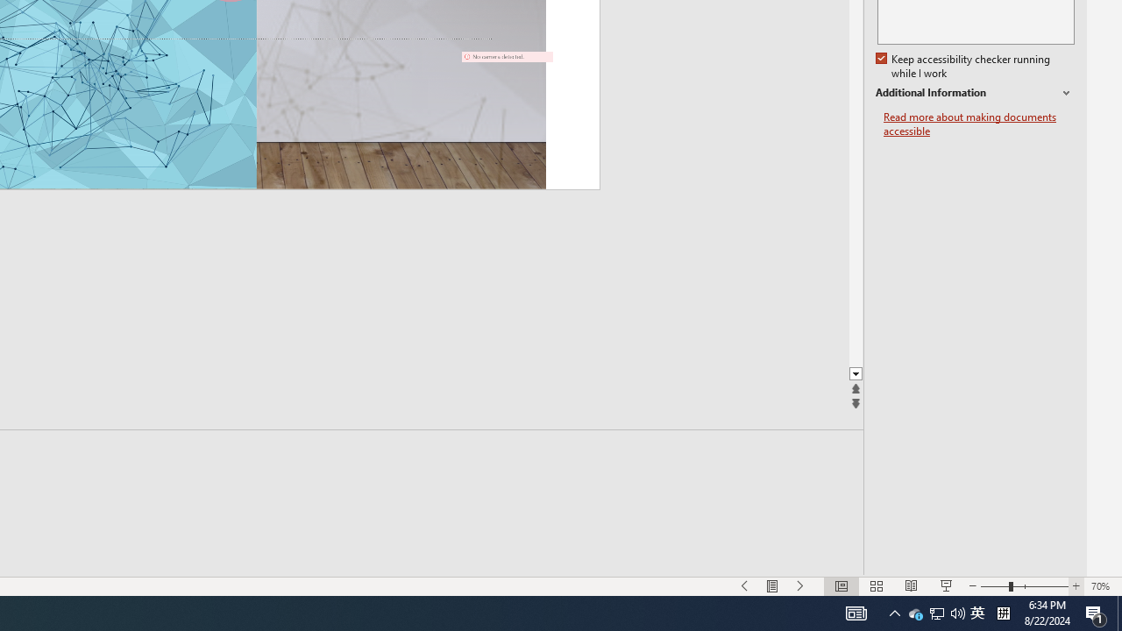  What do you see at coordinates (1103, 585) in the screenshot?
I see `Zoom 70%` at bounding box center [1103, 585].